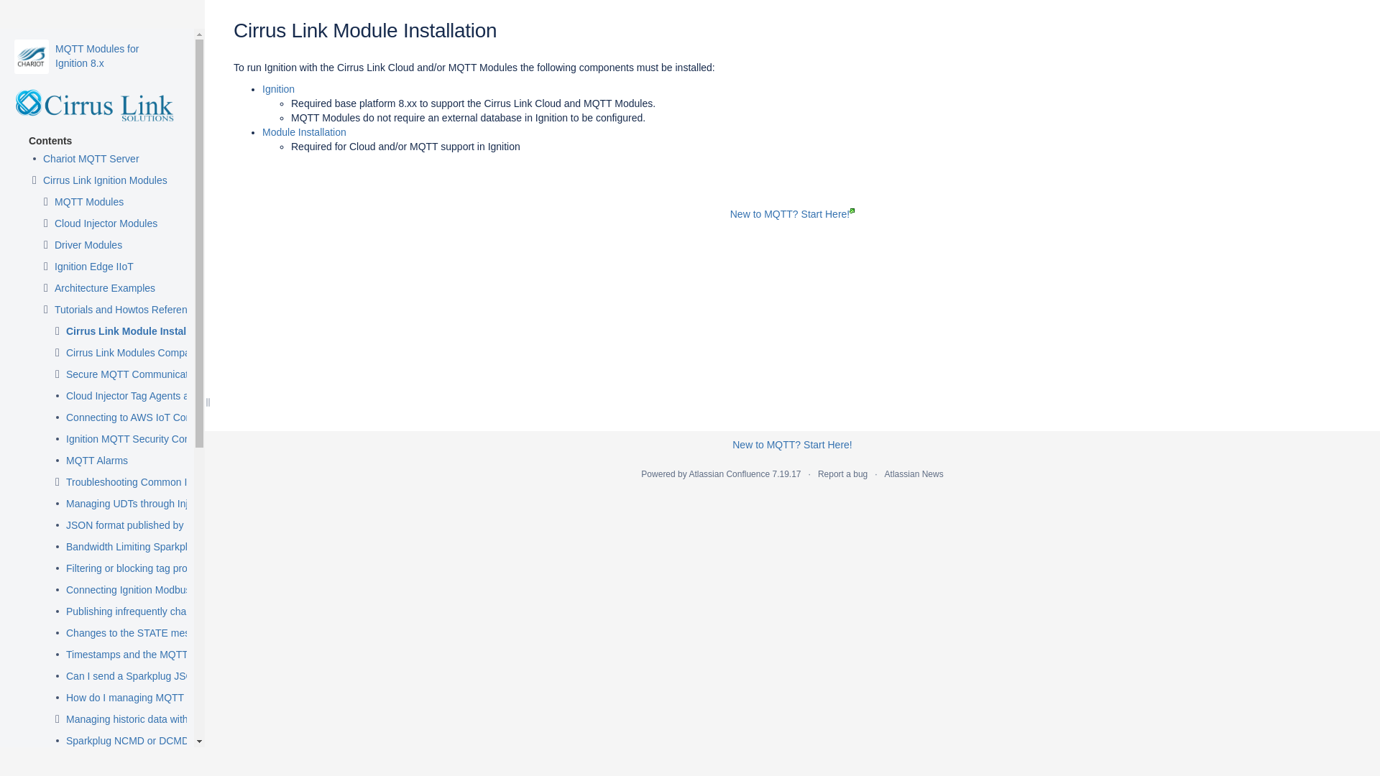 The image size is (1380, 776). What do you see at coordinates (126, 310) in the screenshot?
I see `Tutorials and Howtos Reference` at bounding box center [126, 310].